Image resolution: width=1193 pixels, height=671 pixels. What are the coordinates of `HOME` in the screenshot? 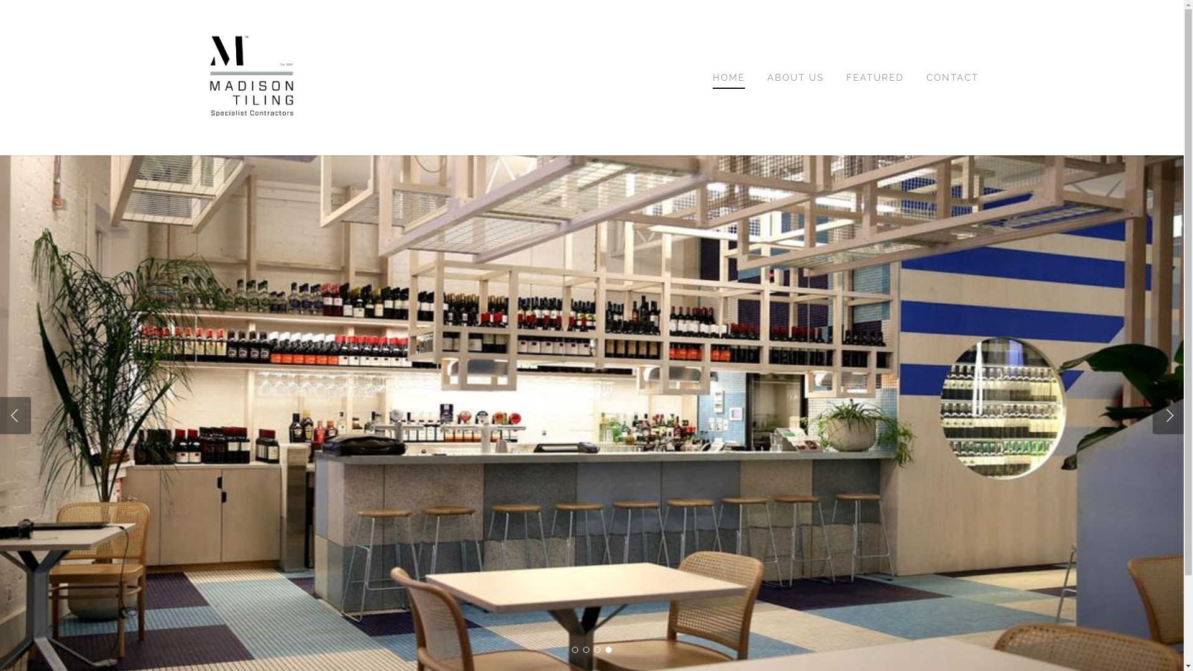 It's located at (729, 78).